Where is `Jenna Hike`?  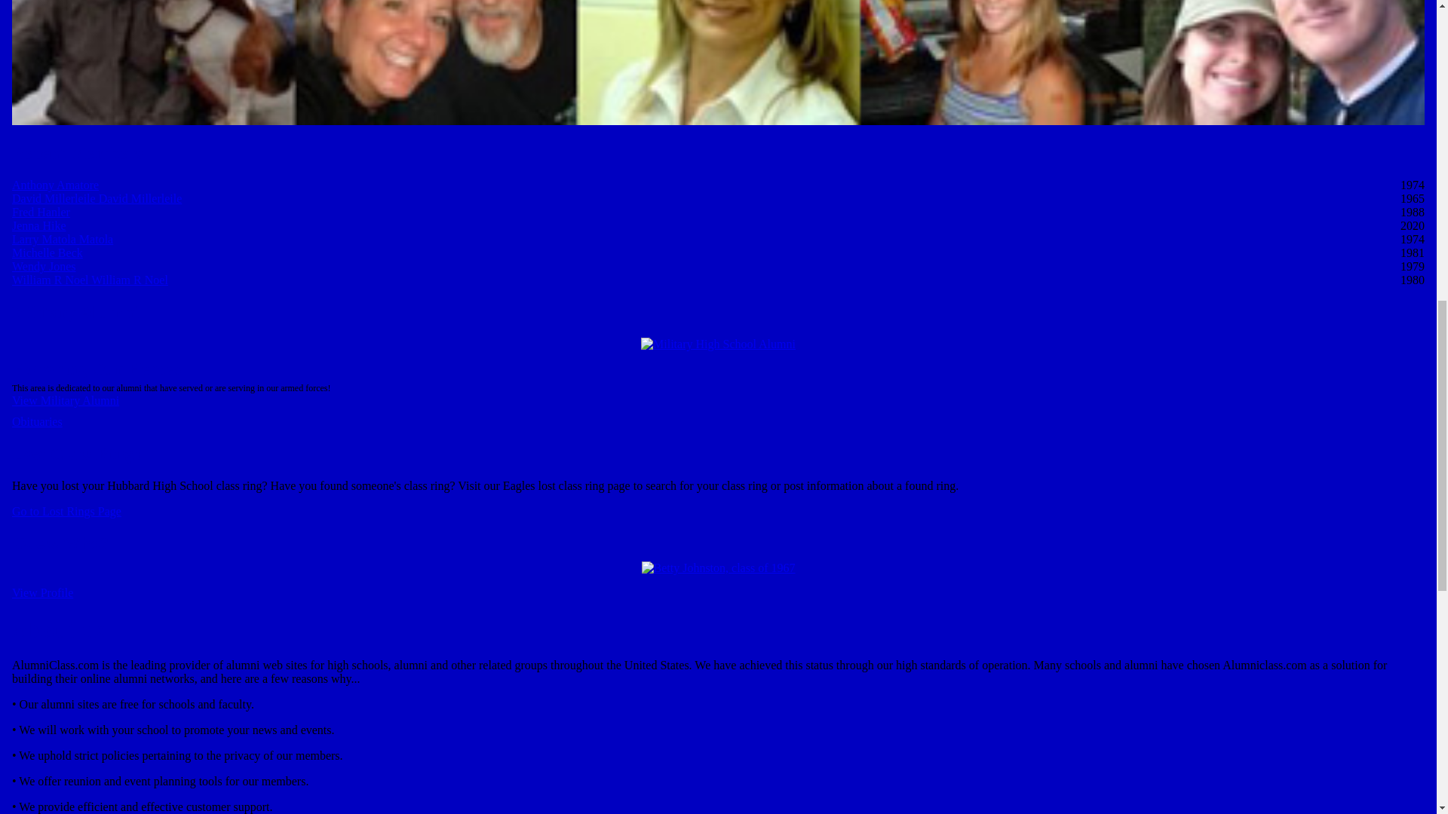
Jenna Hike is located at coordinates (39, 225).